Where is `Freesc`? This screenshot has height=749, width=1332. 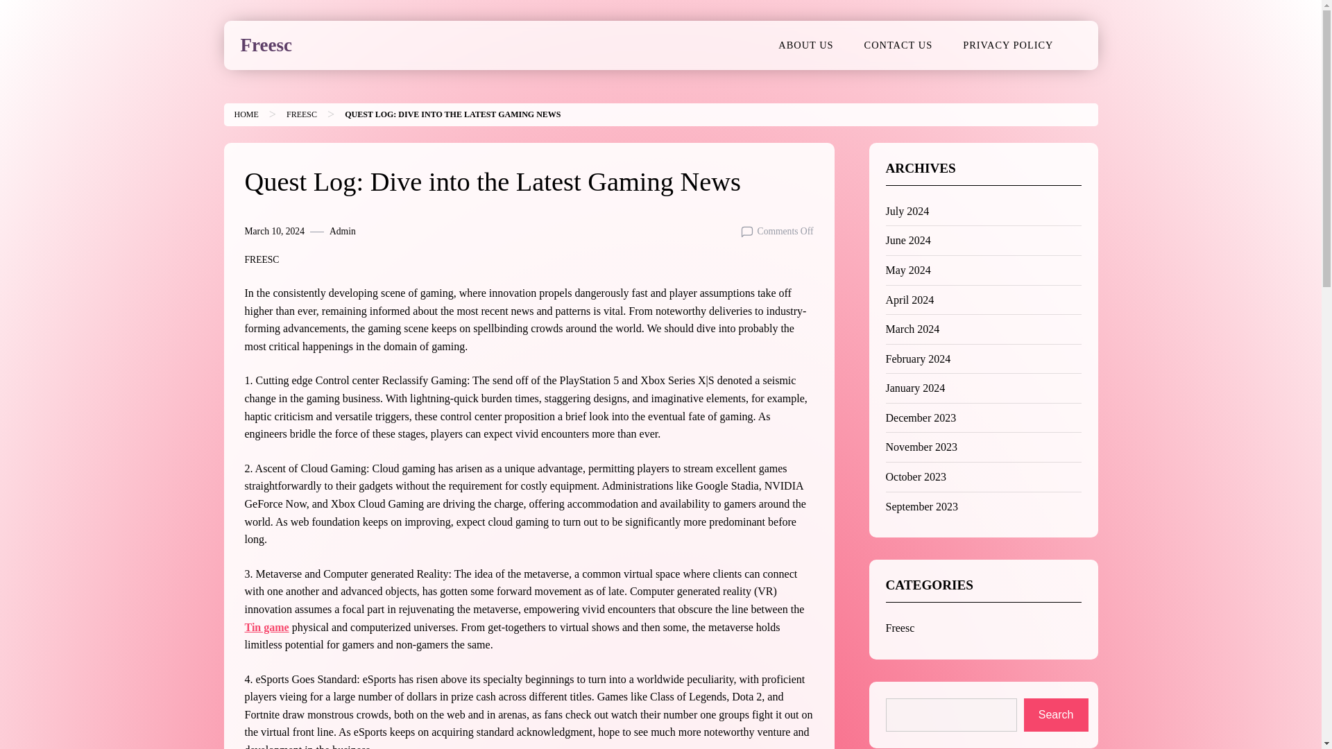
Freesc is located at coordinates (265, 44).